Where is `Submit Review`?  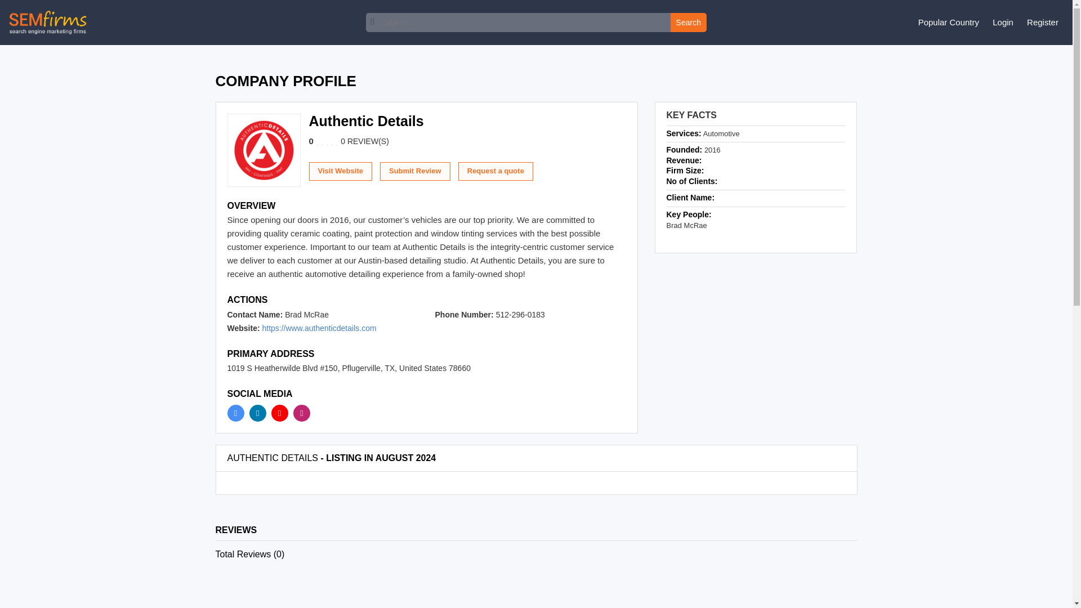
Submit Review is located at coordinates (199, 185).